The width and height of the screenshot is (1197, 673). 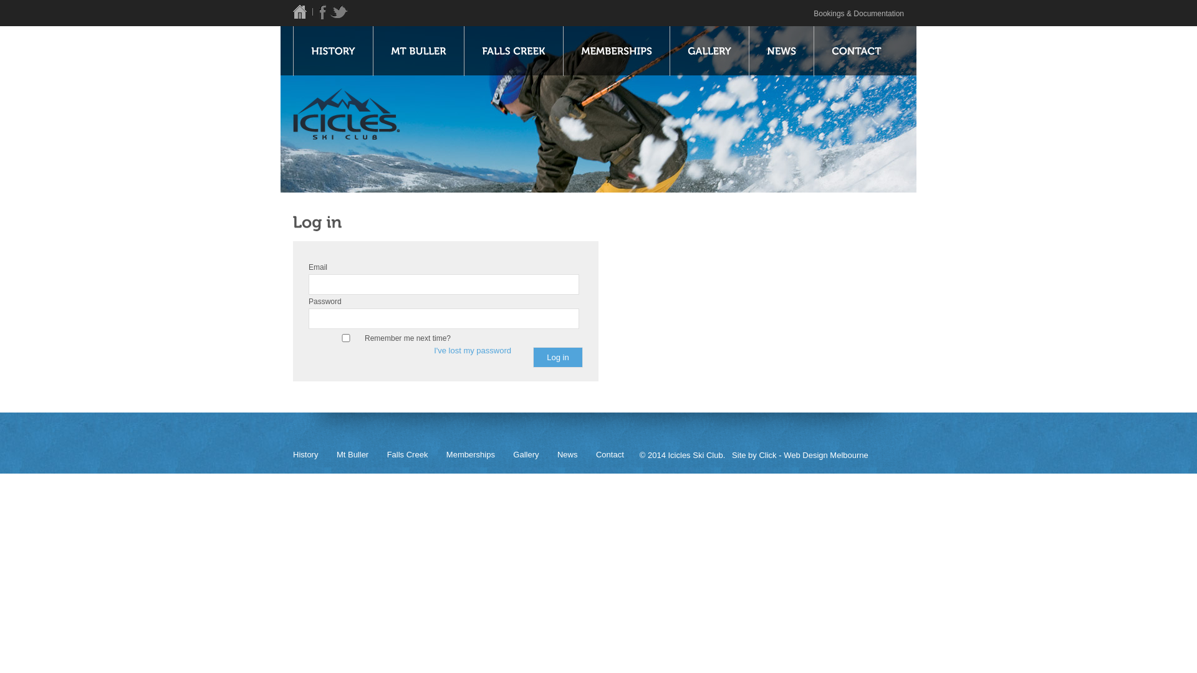 I want to click on Go to the "History" page, so click(x=333, y=51).